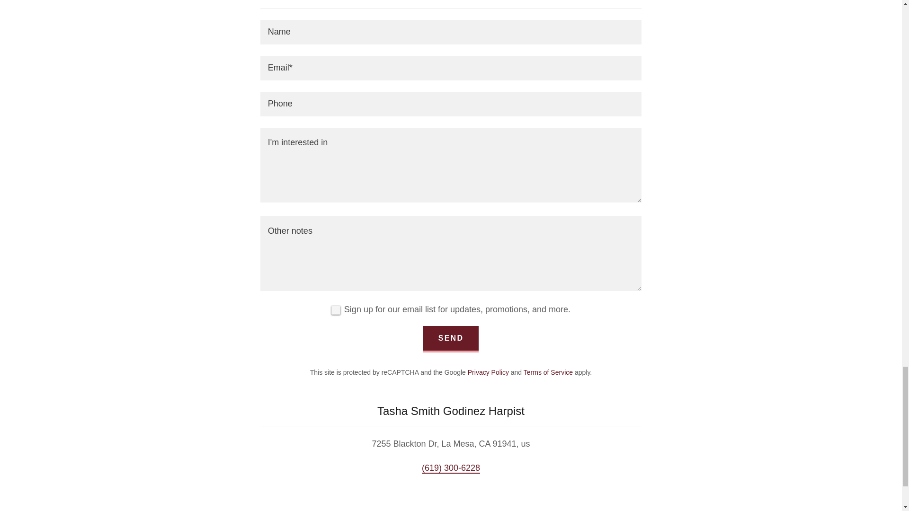 This screenshot has height=511, width=909. Describe the element at coordinates (548, 371) in the screenshot. I see `Terms of Service` at that location.